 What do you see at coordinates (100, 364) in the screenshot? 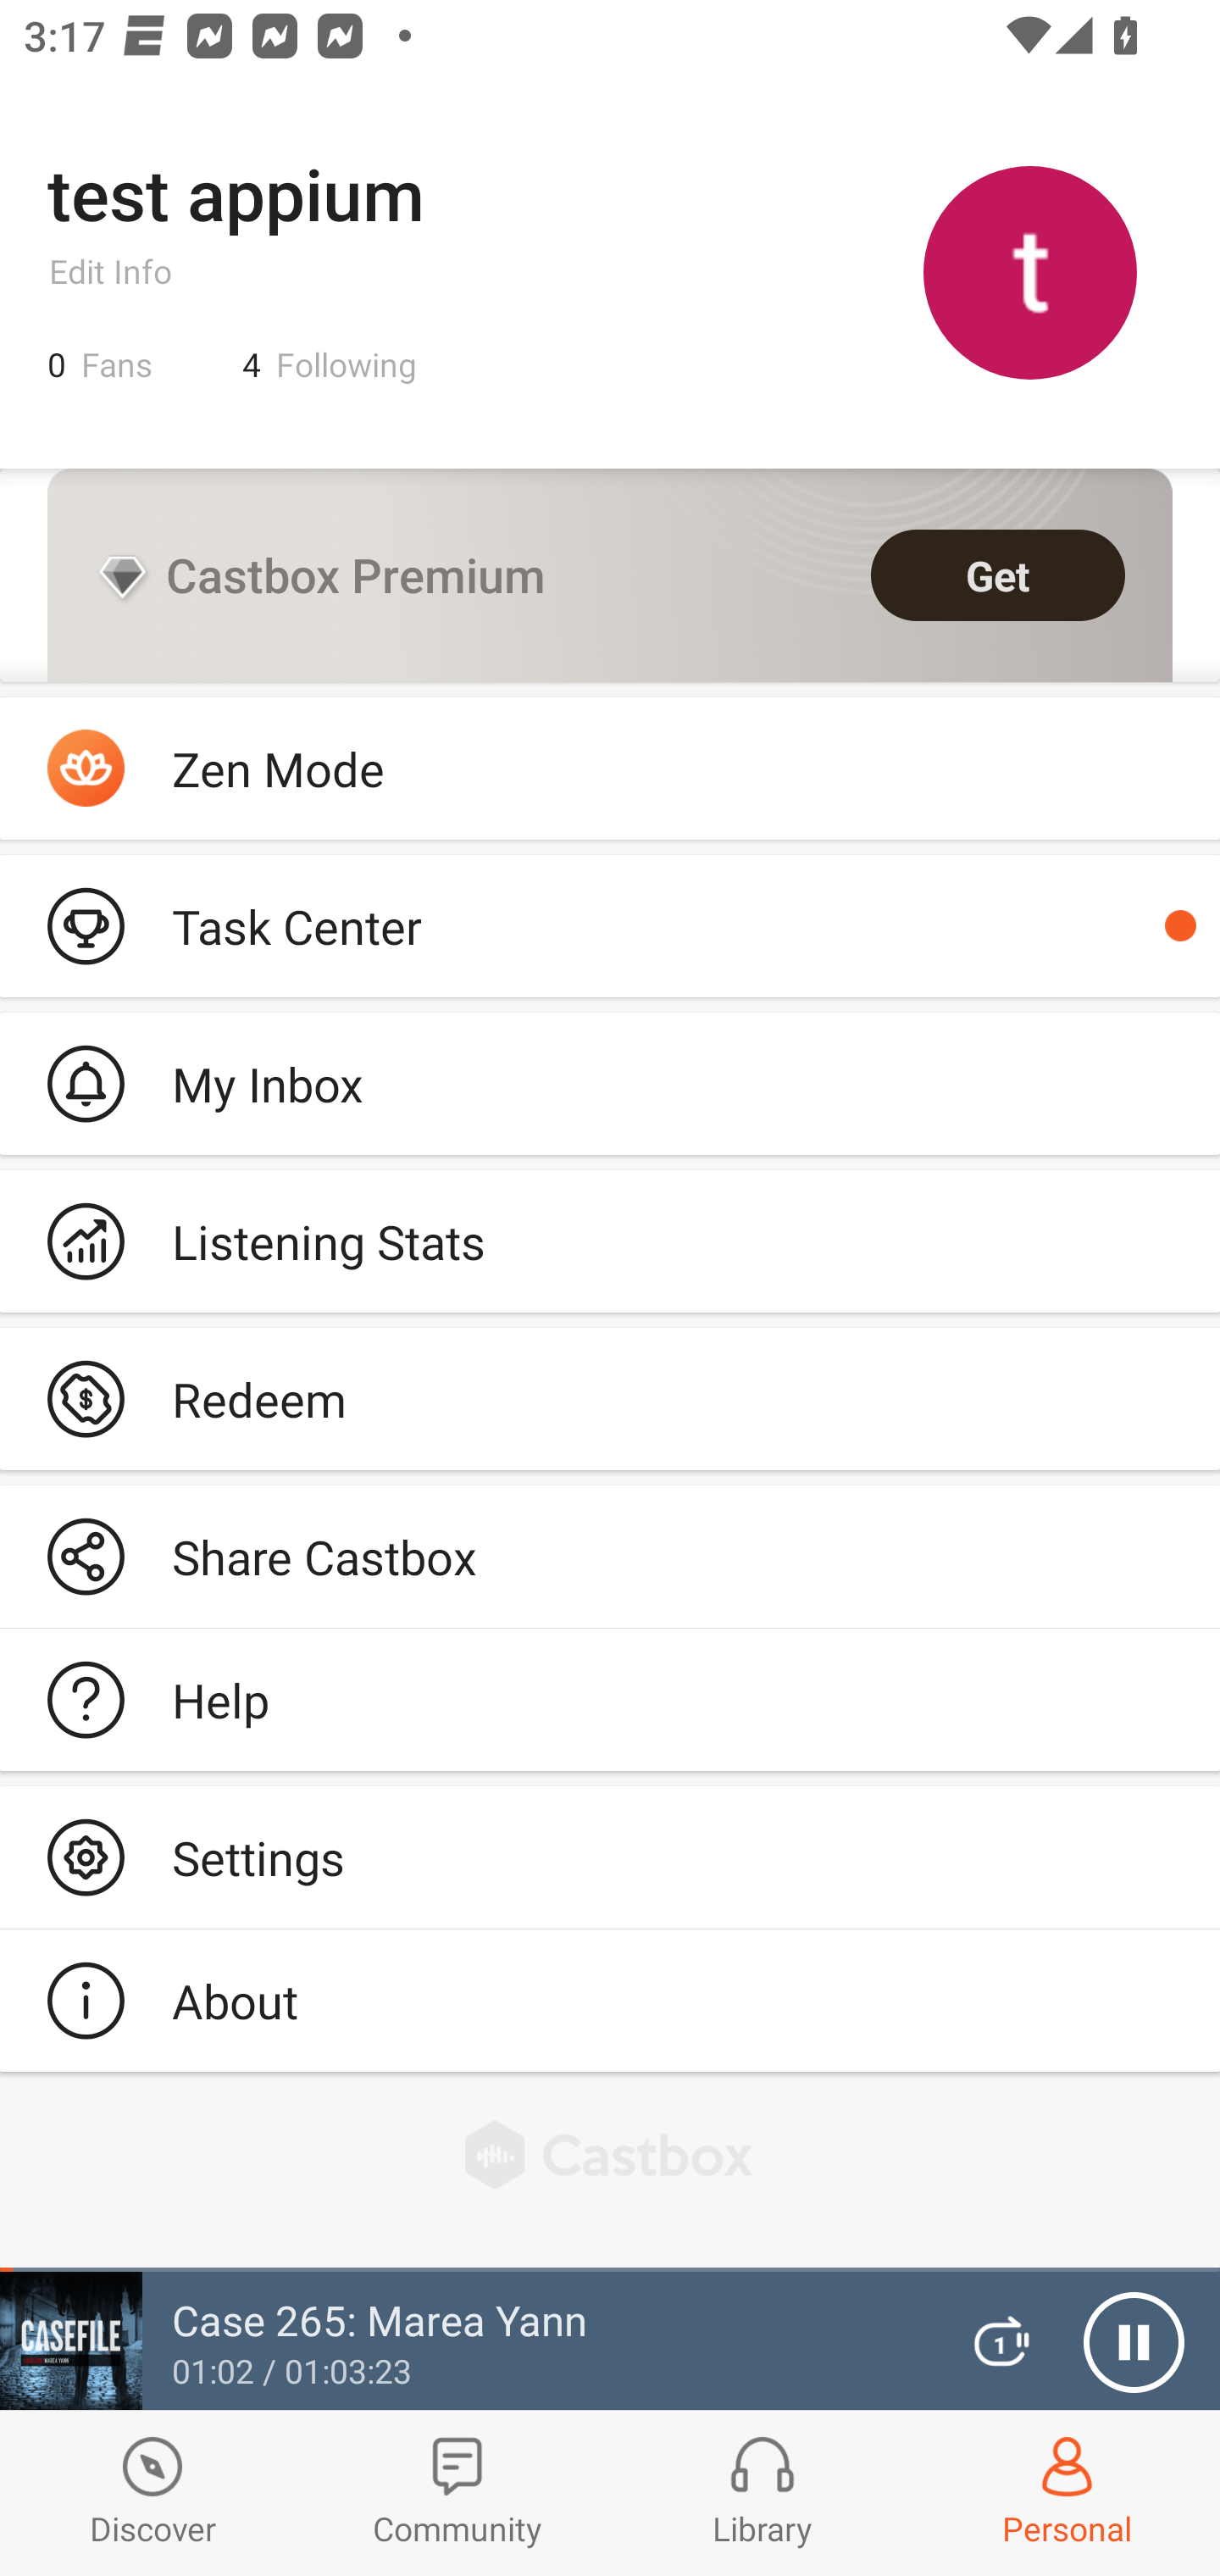
I see `0 Fans` at bounding box center [100, 364].